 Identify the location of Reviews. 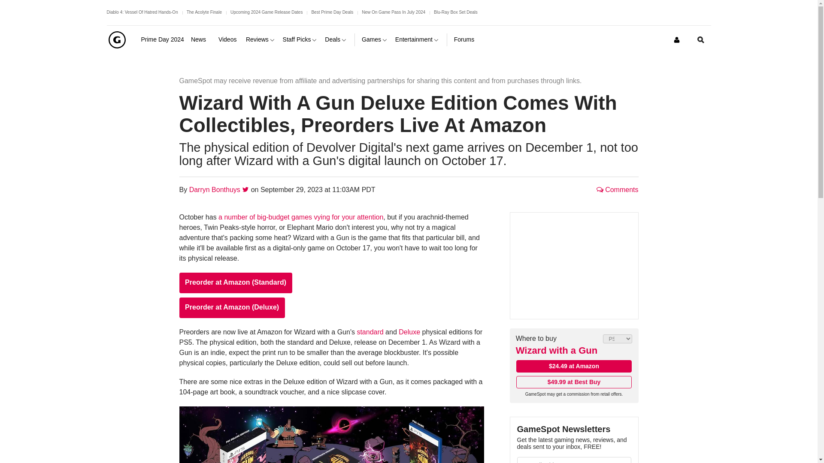
(261, 39).